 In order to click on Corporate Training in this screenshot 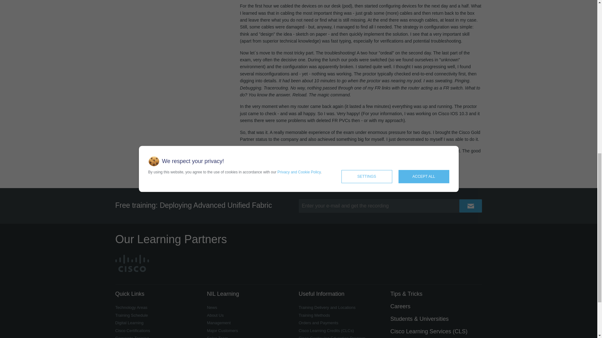, I will do `click(132, 337)`.